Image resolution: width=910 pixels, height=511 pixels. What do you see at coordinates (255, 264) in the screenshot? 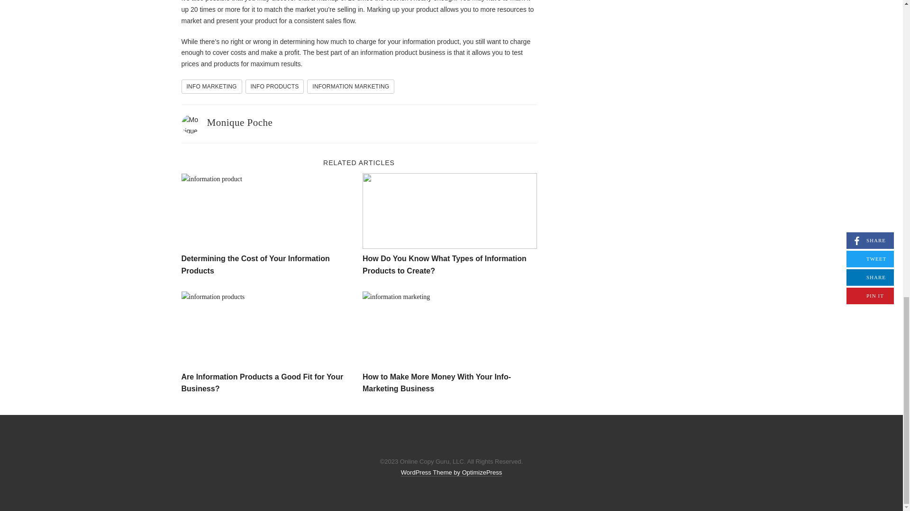
I see `Determining the Cost of Your Information Products` at bounding box center [255, 264].